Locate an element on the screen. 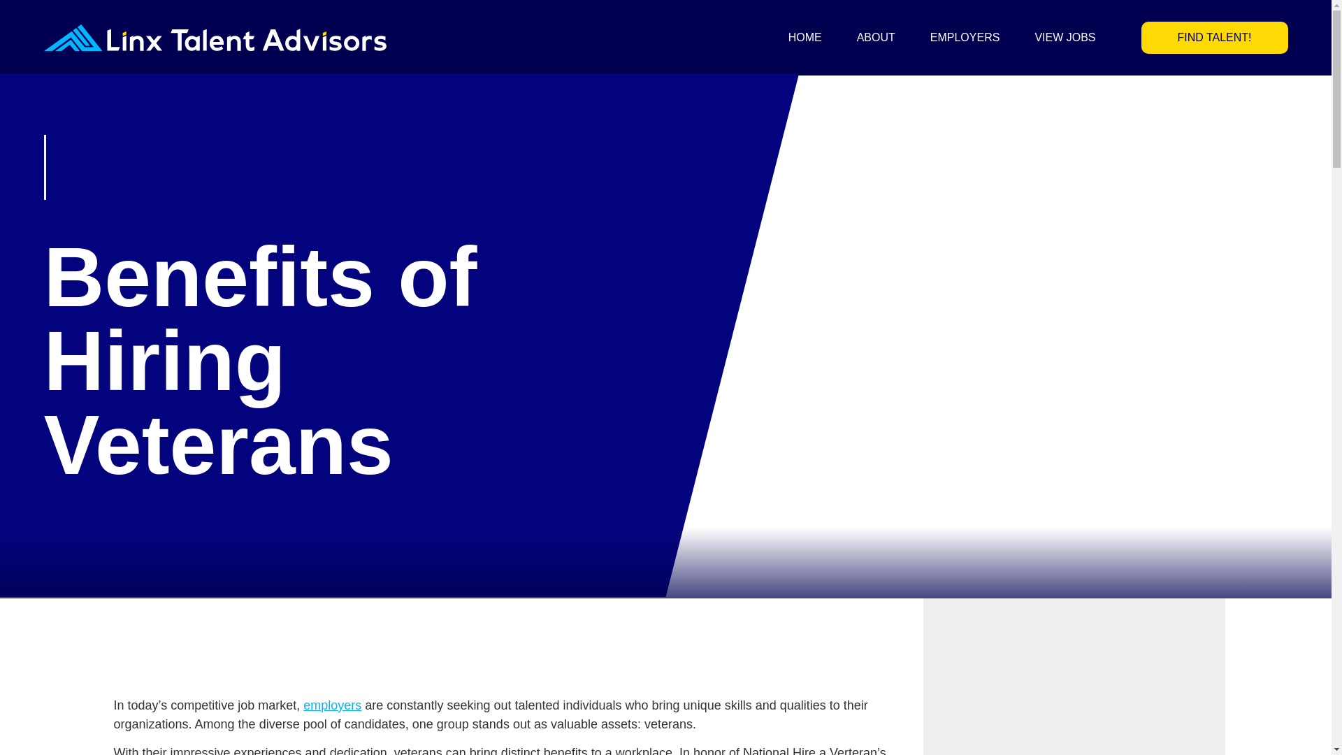  FIND TALENT! is located at coordinates (1213, 38).